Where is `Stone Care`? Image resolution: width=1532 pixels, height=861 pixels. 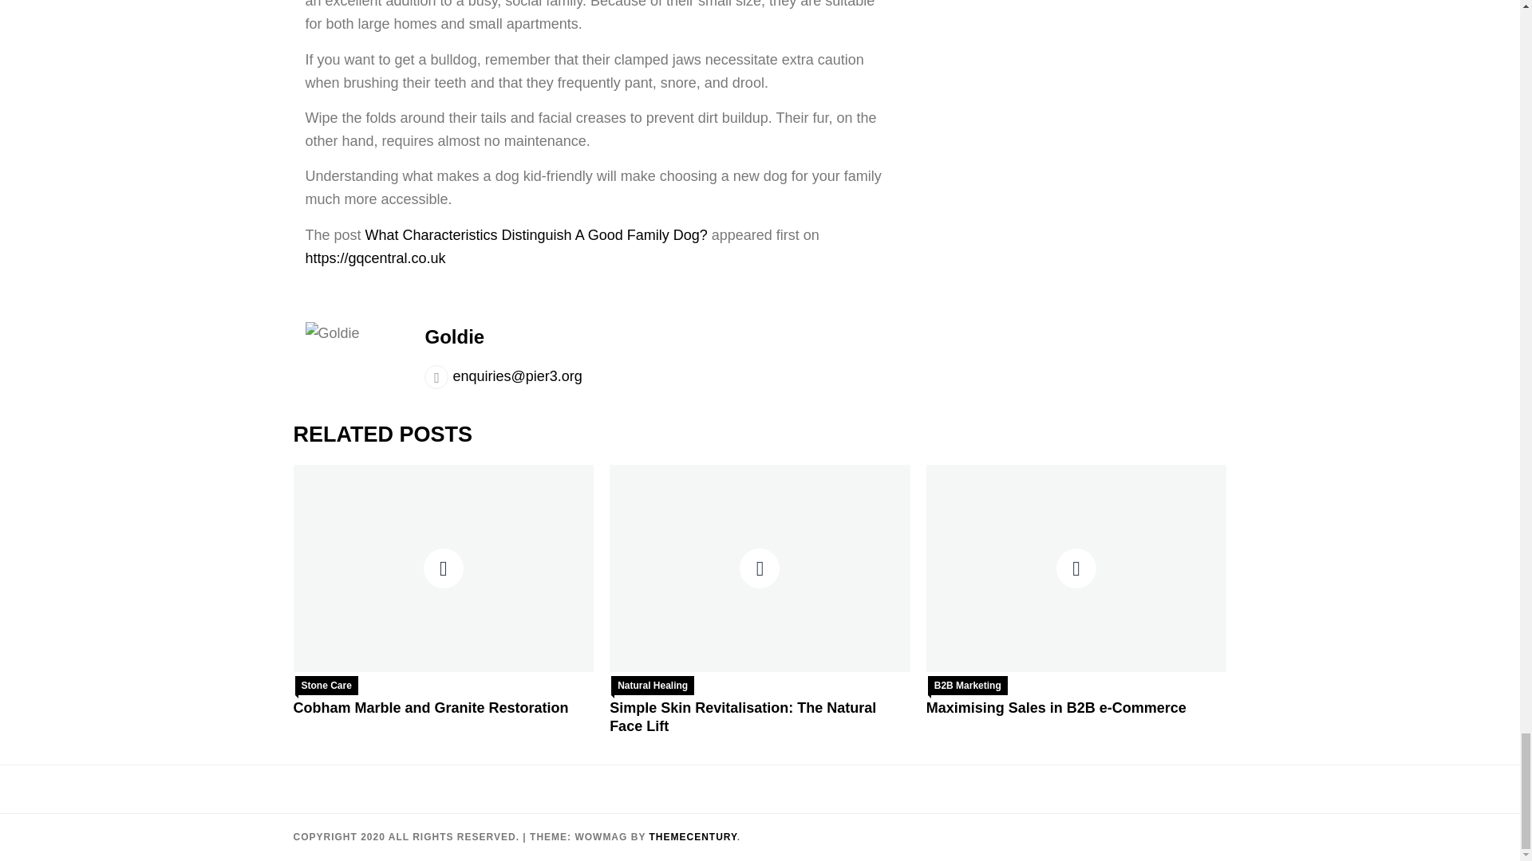 Stone Care is located at coordinates (327, 685).